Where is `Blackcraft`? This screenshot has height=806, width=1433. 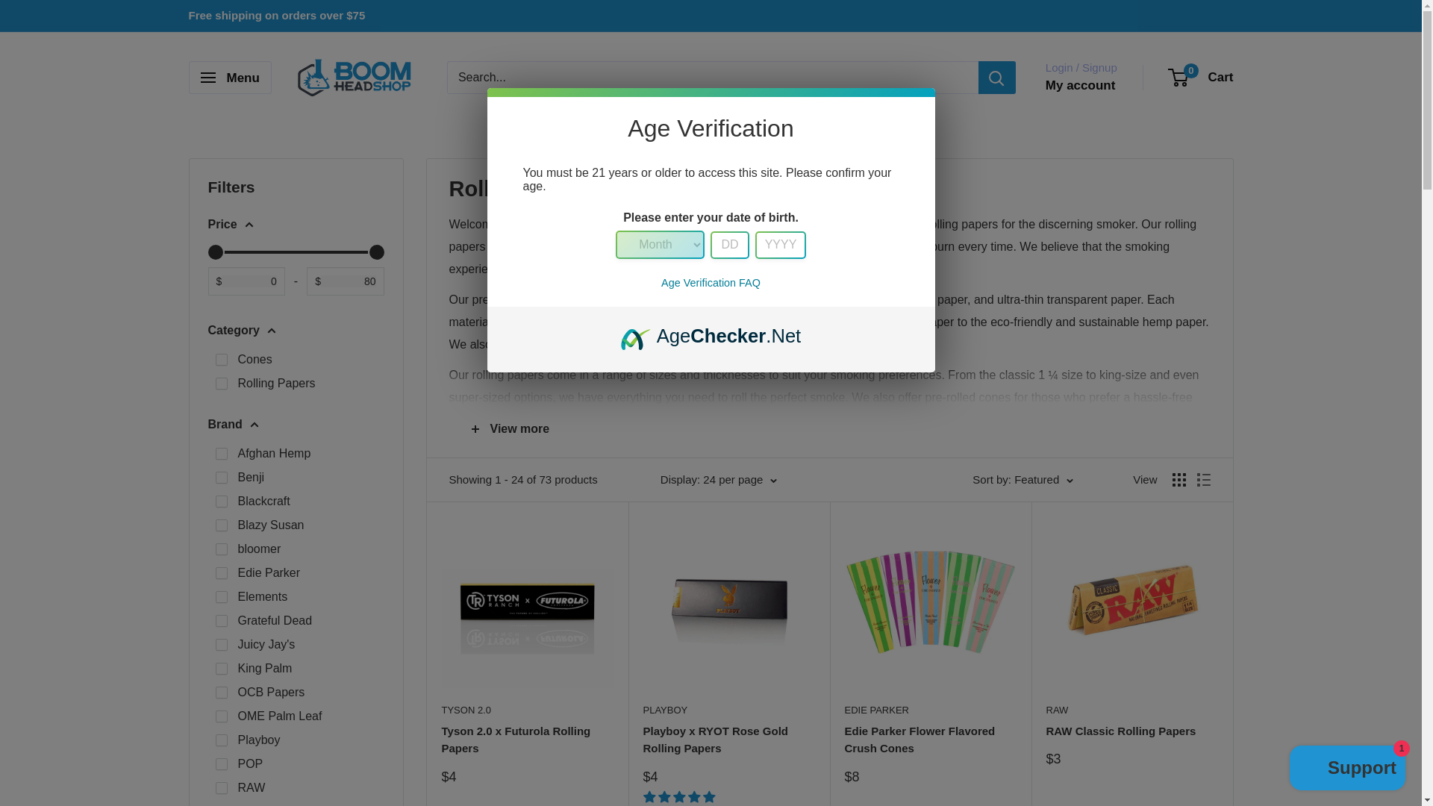 Blackcraft is located at coordinates (221, 502).